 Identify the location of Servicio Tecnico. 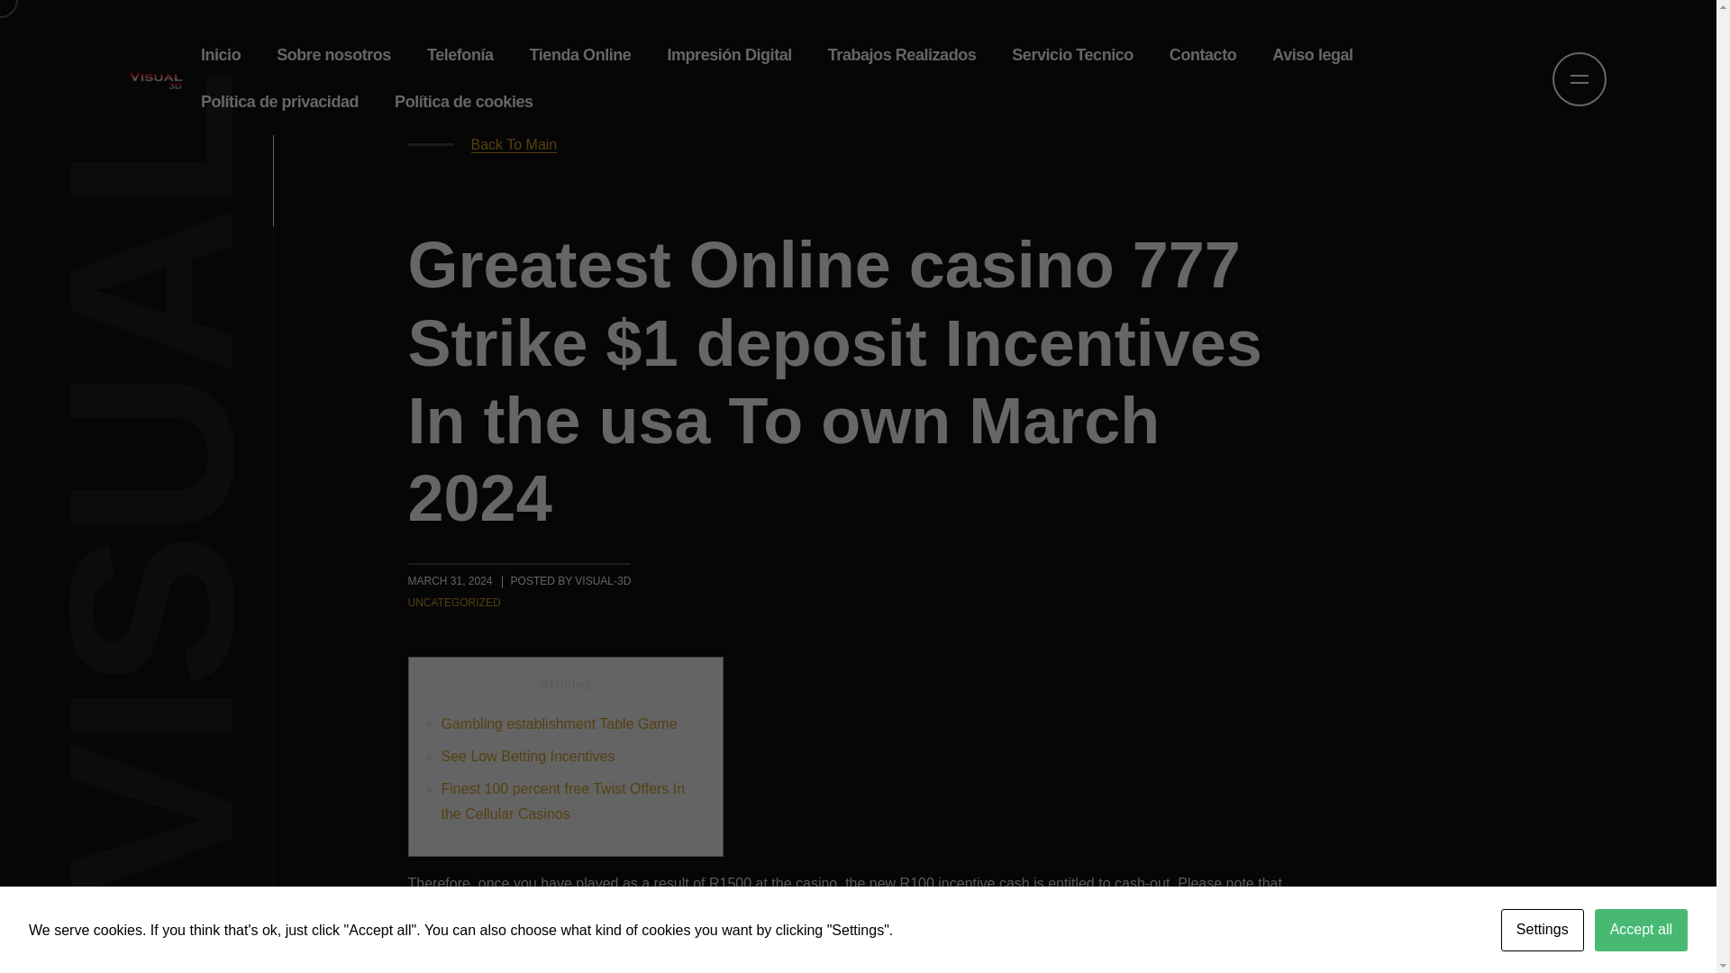
(1072, 55).